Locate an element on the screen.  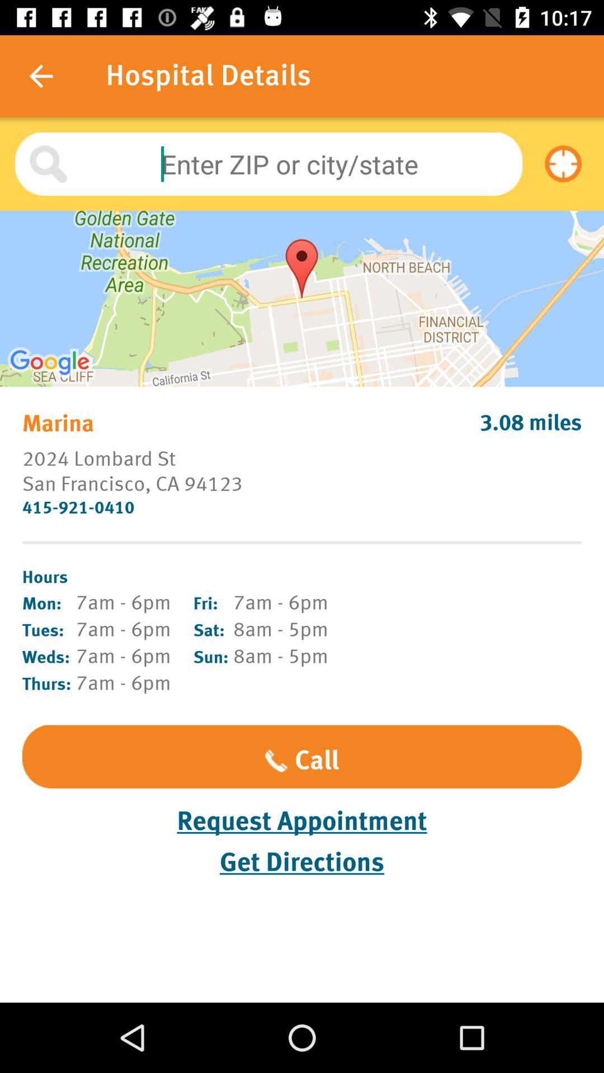
enter zip code is located at coordinates (268, 164).